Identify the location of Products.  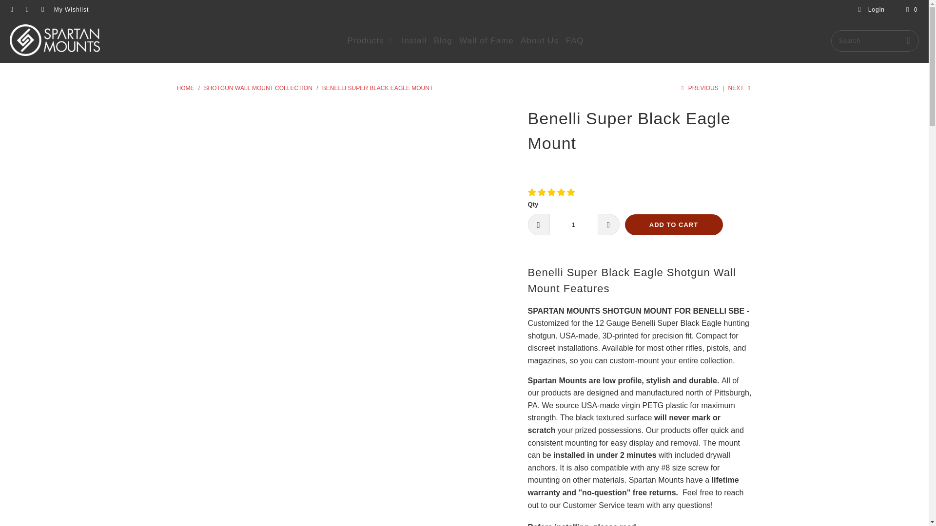
(370, 41).